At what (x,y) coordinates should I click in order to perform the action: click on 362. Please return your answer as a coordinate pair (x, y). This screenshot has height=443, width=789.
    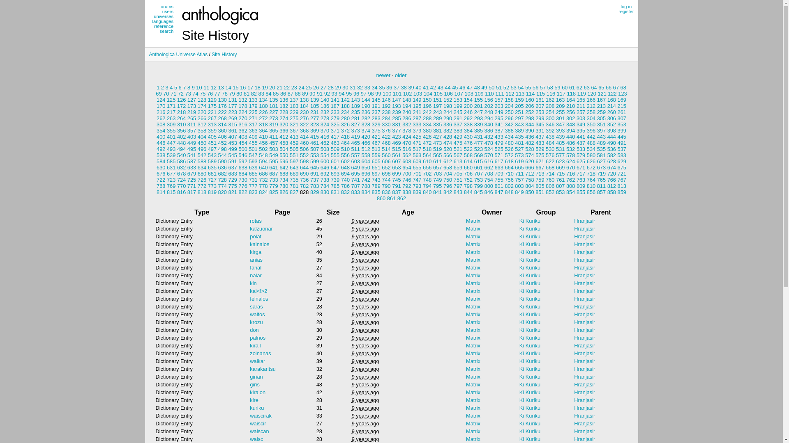
    Looking at the image, I should click on (242, 130).